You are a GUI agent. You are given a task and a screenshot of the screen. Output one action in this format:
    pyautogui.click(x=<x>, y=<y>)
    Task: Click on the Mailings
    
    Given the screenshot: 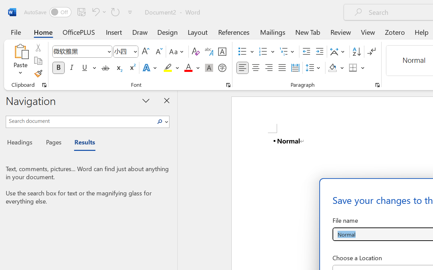 What is the action you would take?
    pyautogui.click(x=273, y=32)
    